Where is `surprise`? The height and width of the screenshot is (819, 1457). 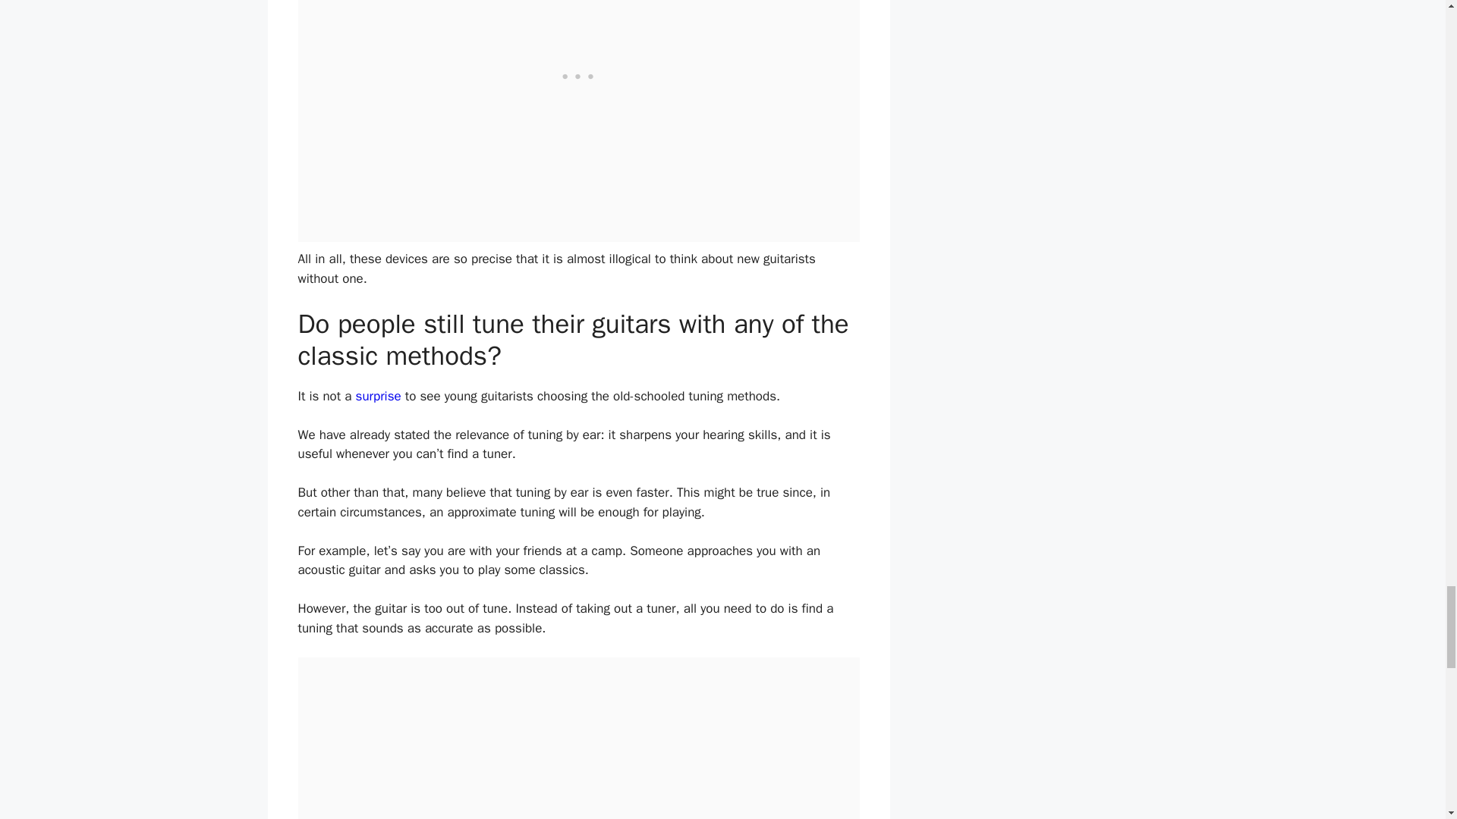
surprise is located at coordinates (378, 396).